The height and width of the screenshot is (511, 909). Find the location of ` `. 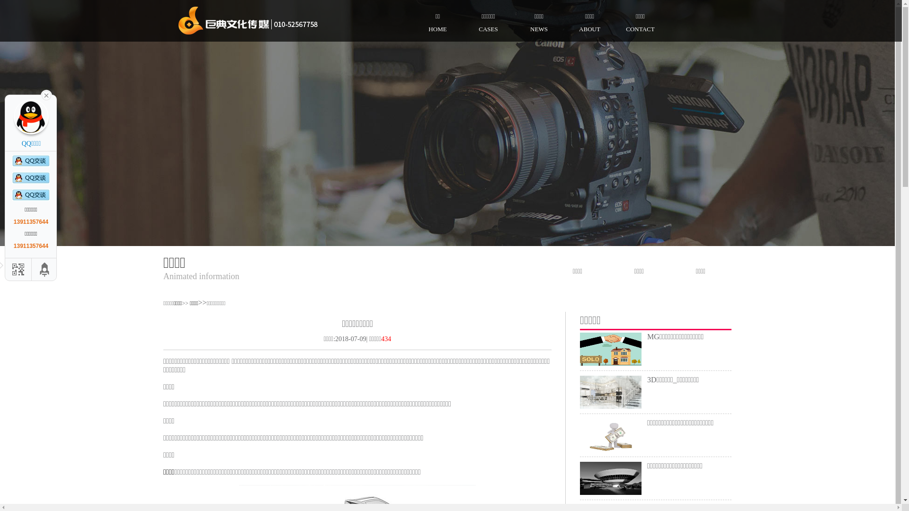

  is located at coordinates (46, 95).